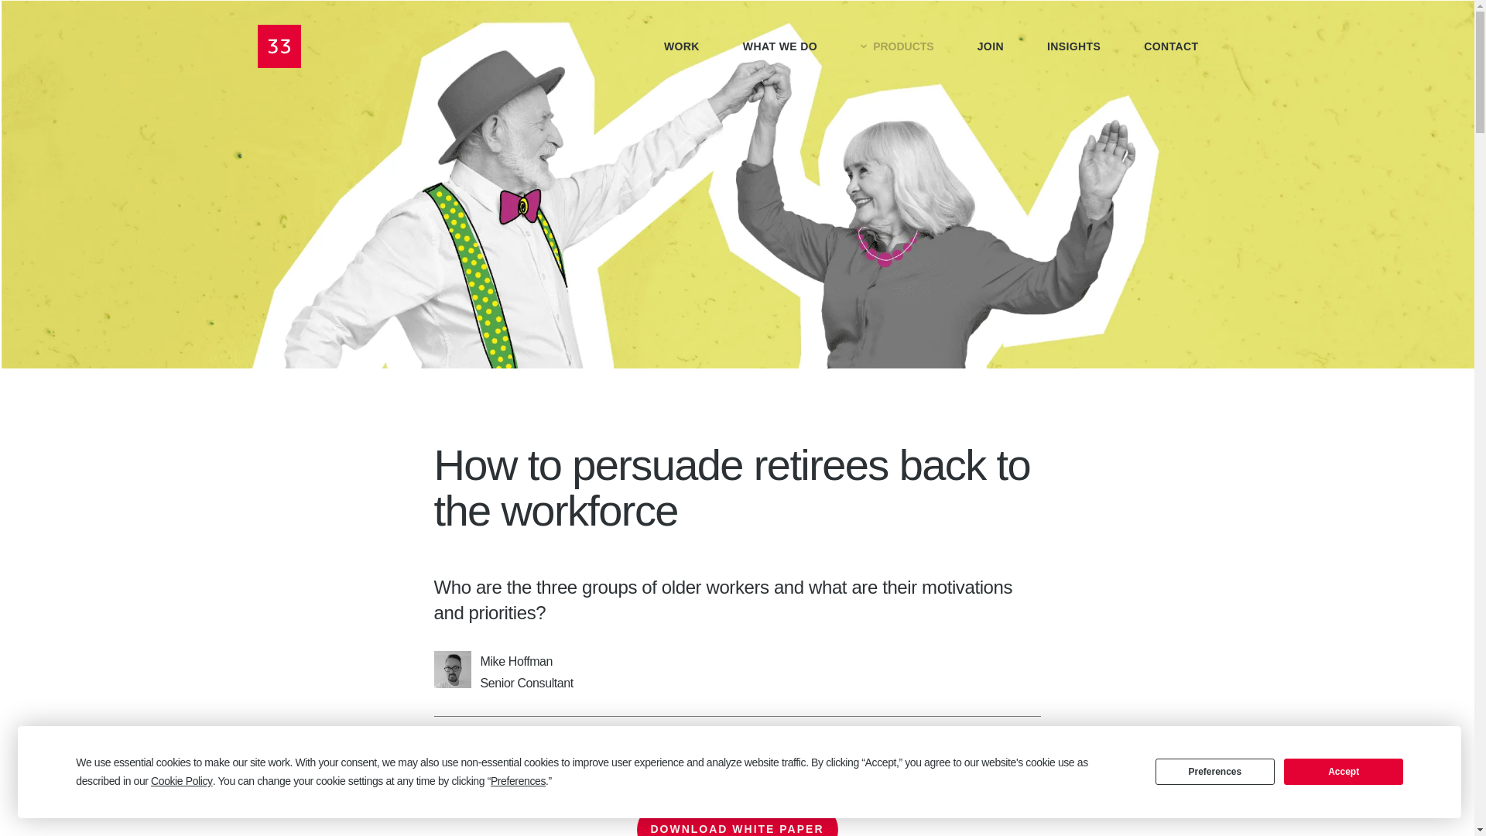 The width and height of the screenshot is (1486, 836). What do you see at coordinates (1170, 46) in the screenshot?
I see `CONTACT` at bounding box center [1170, 46].